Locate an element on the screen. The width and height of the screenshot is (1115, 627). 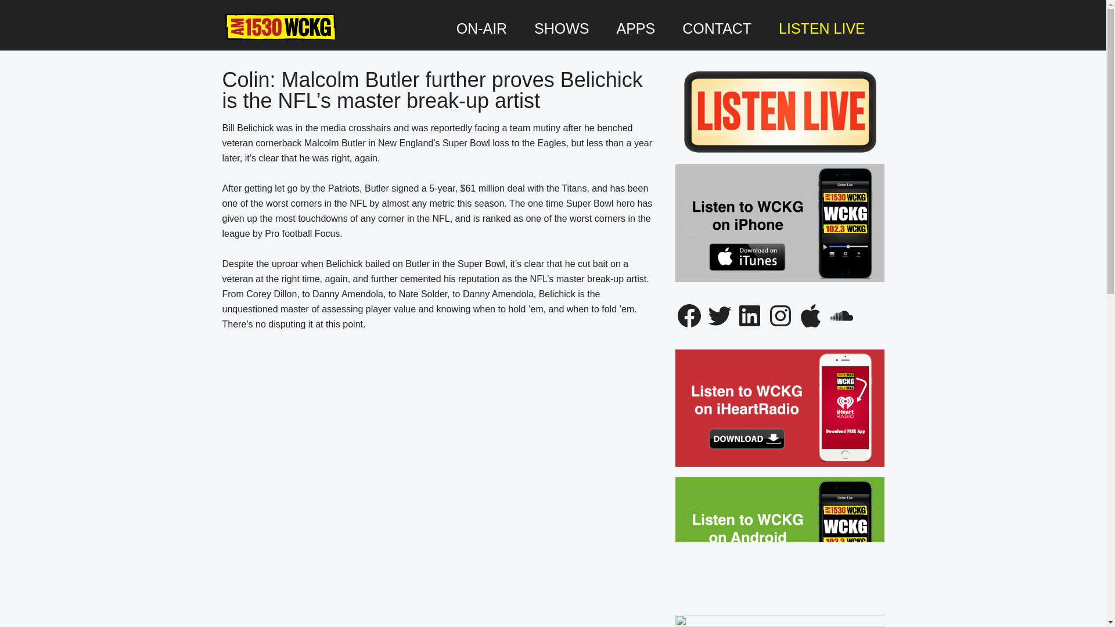
APPS is located at coordinates (636, 28).